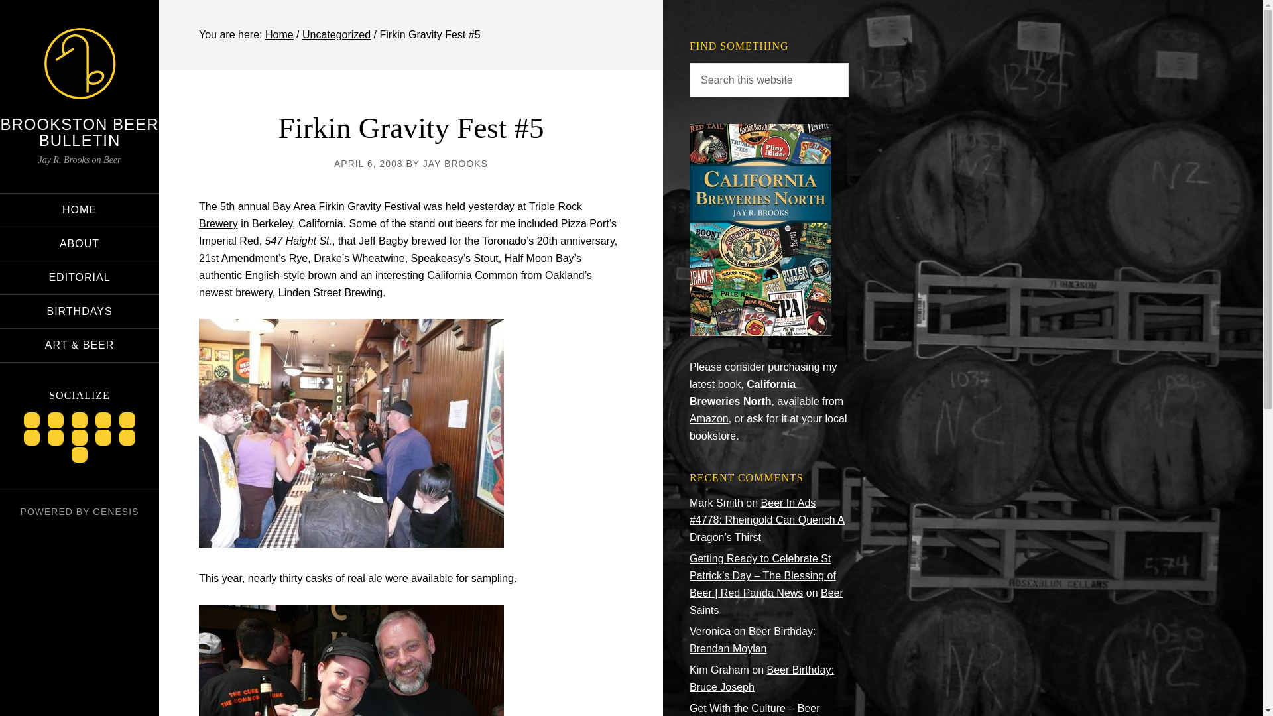 The image size is (1273, 716). What do you see at coordinates (80, 131) in the screenshot?
I see `BROOKSTON BEER BULLETIN` at bounding box center [80, 131].